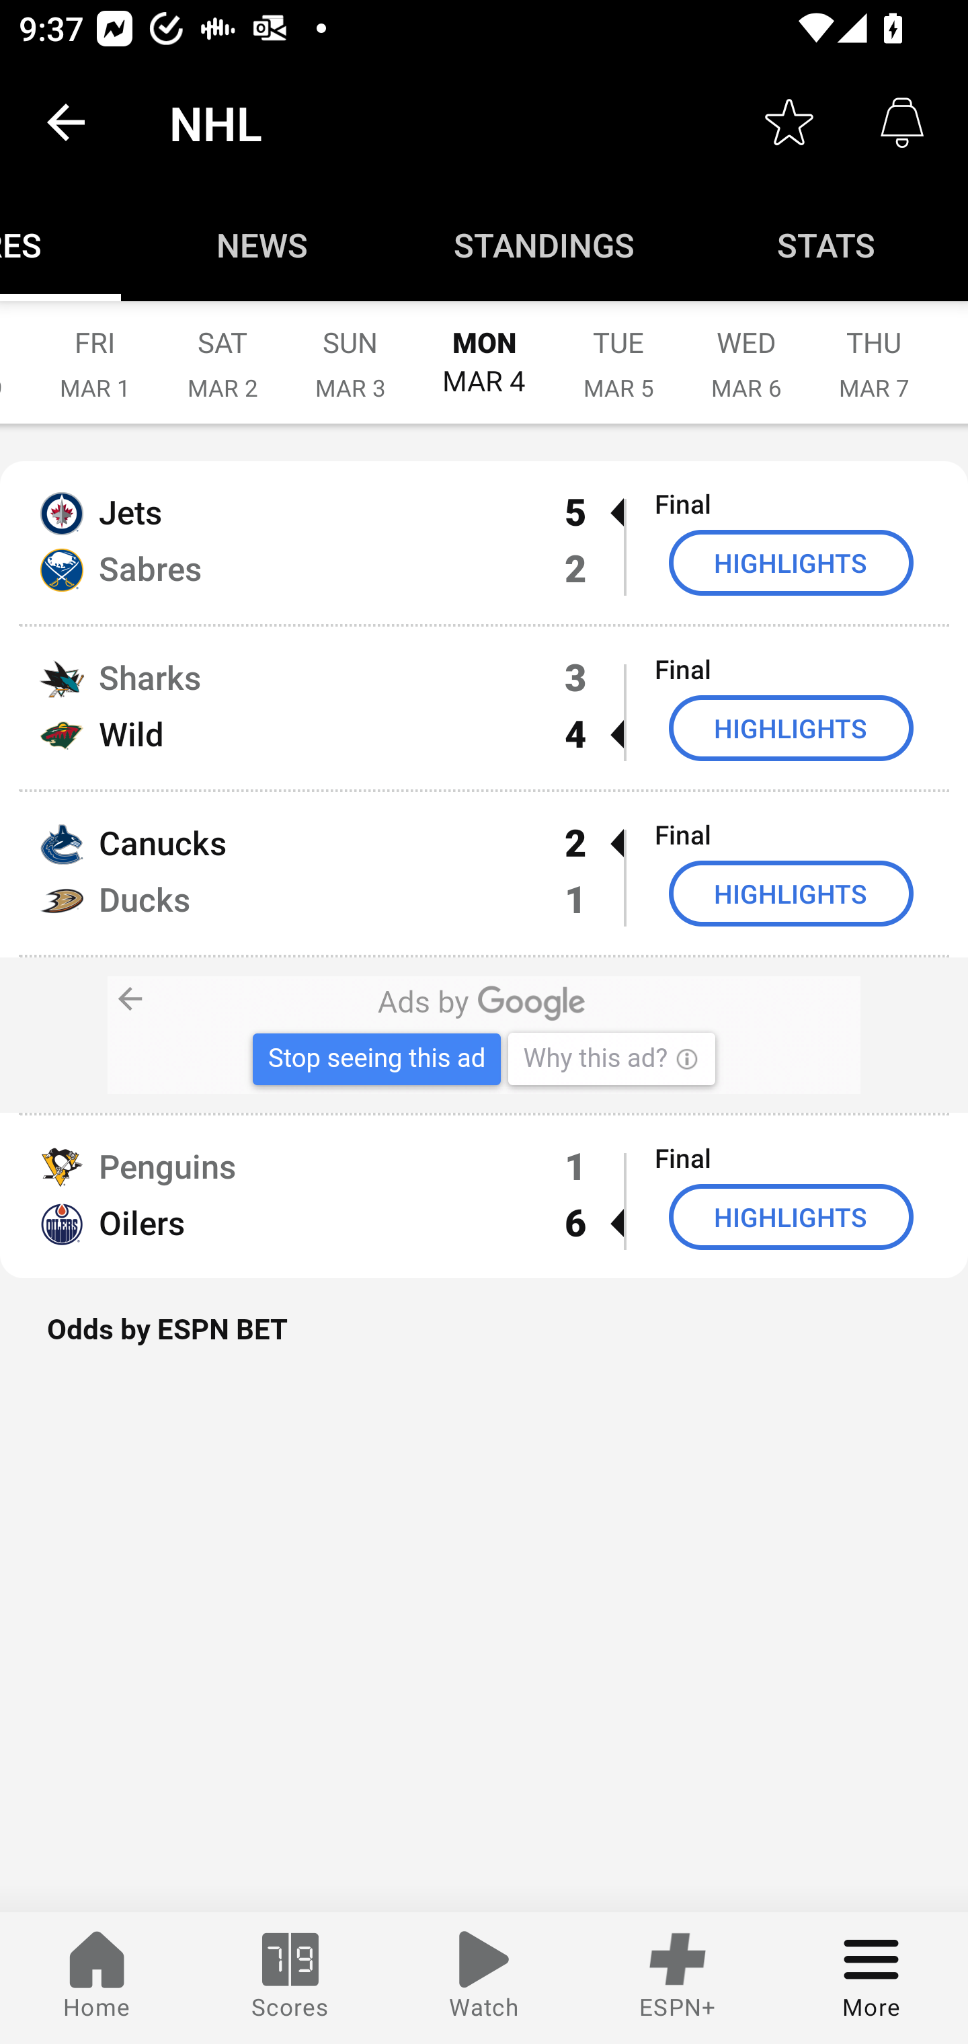 The image size is (968, 2044). What do you see at coordinates (484, 873) in the screenshot?
I see `Canucks 2  Final Ducks 1 HIGHLIGHTS` at bounding box center [484, 873].